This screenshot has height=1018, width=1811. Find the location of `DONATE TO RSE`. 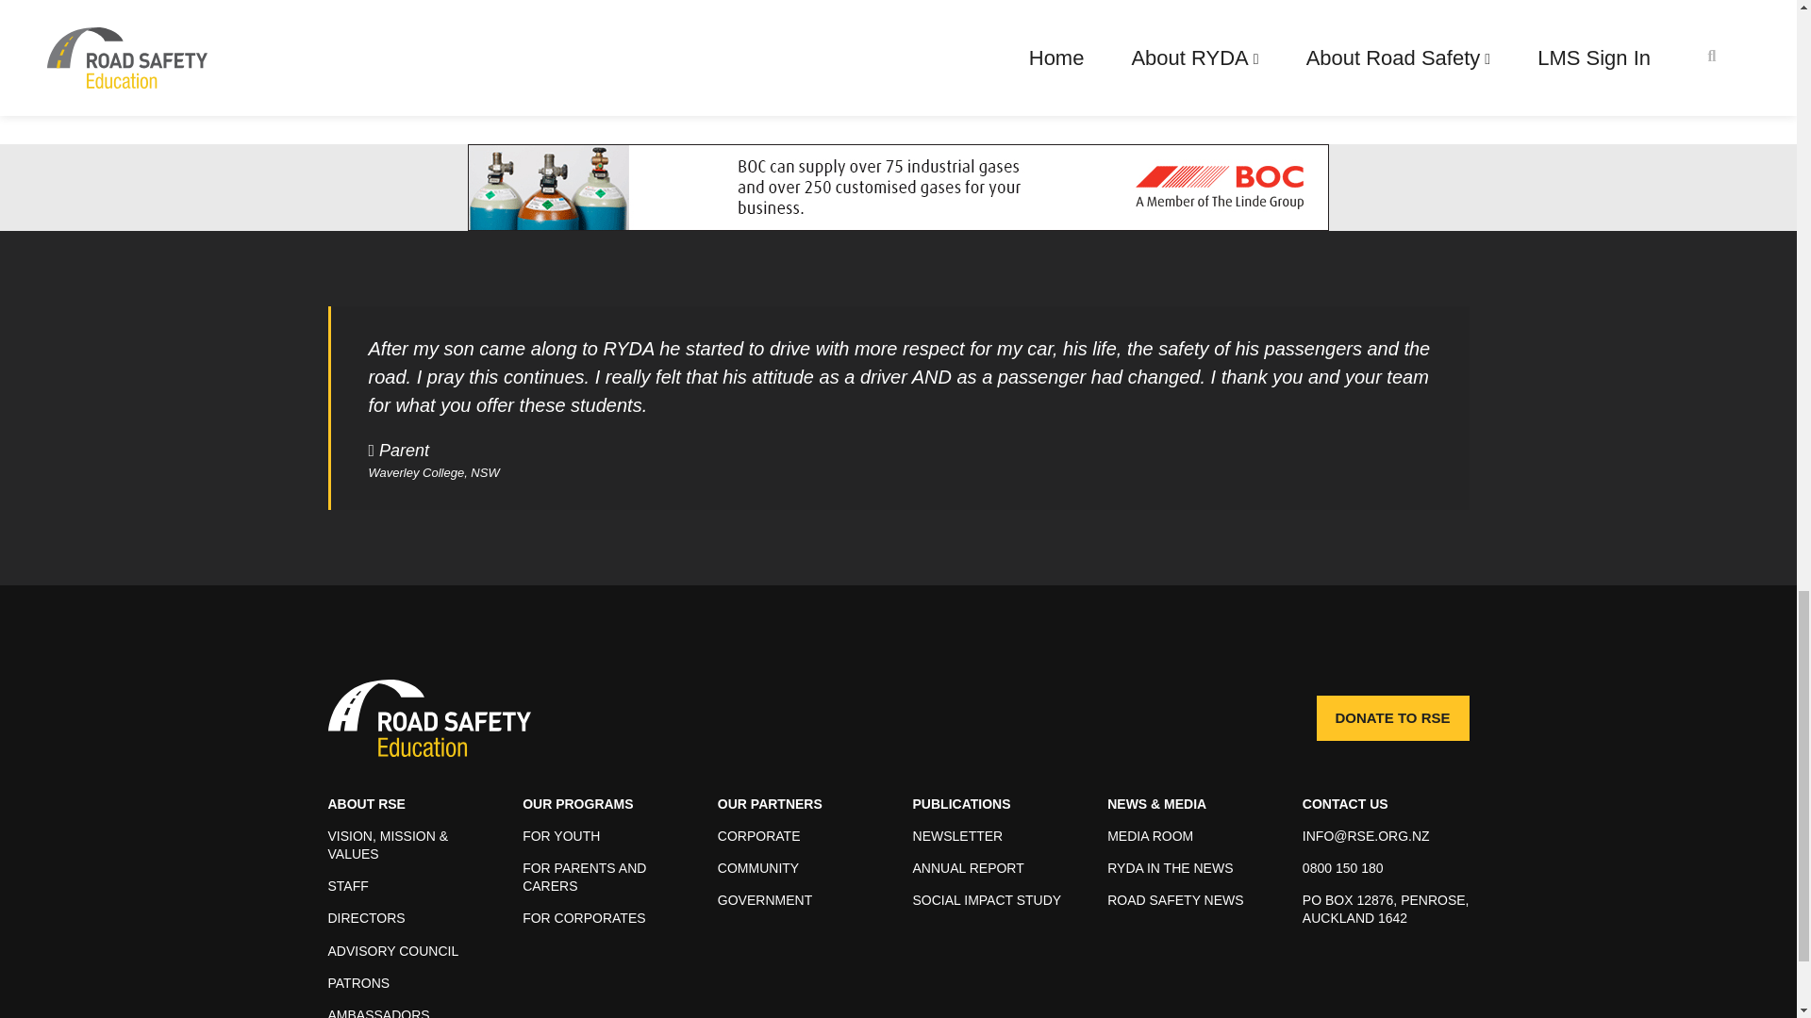

DONATE TO RSE is located at coordinates (1392, 718).